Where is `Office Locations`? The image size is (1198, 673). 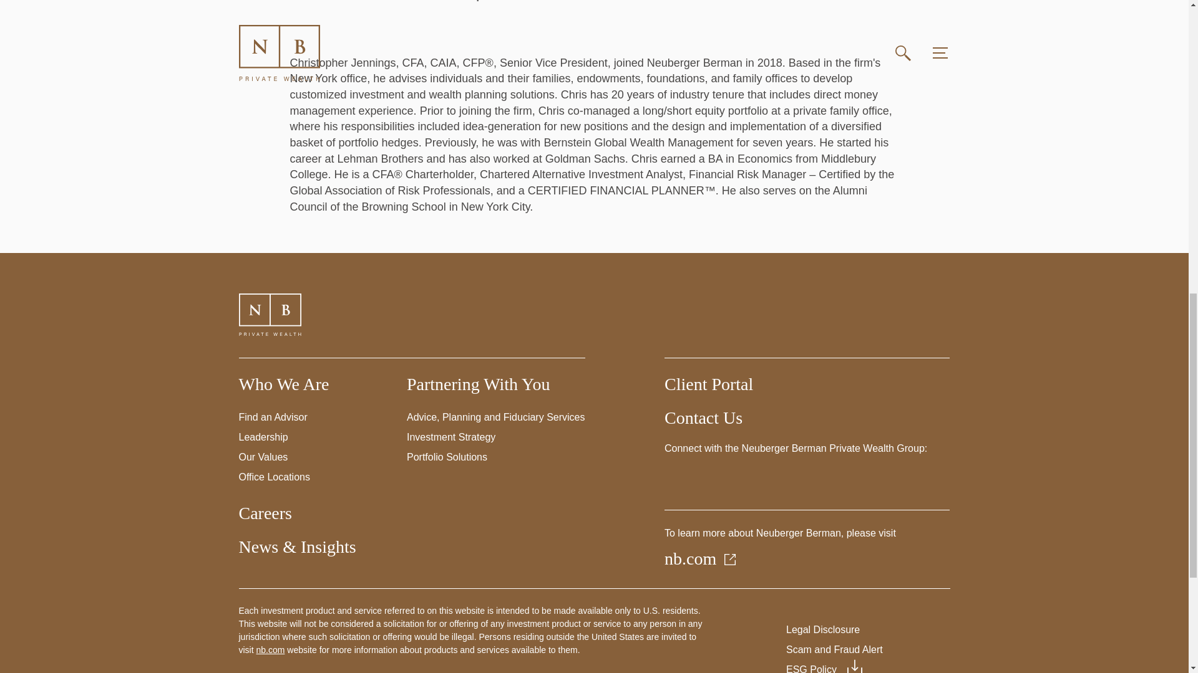 Office Locations is located at coordinates (273, 477).